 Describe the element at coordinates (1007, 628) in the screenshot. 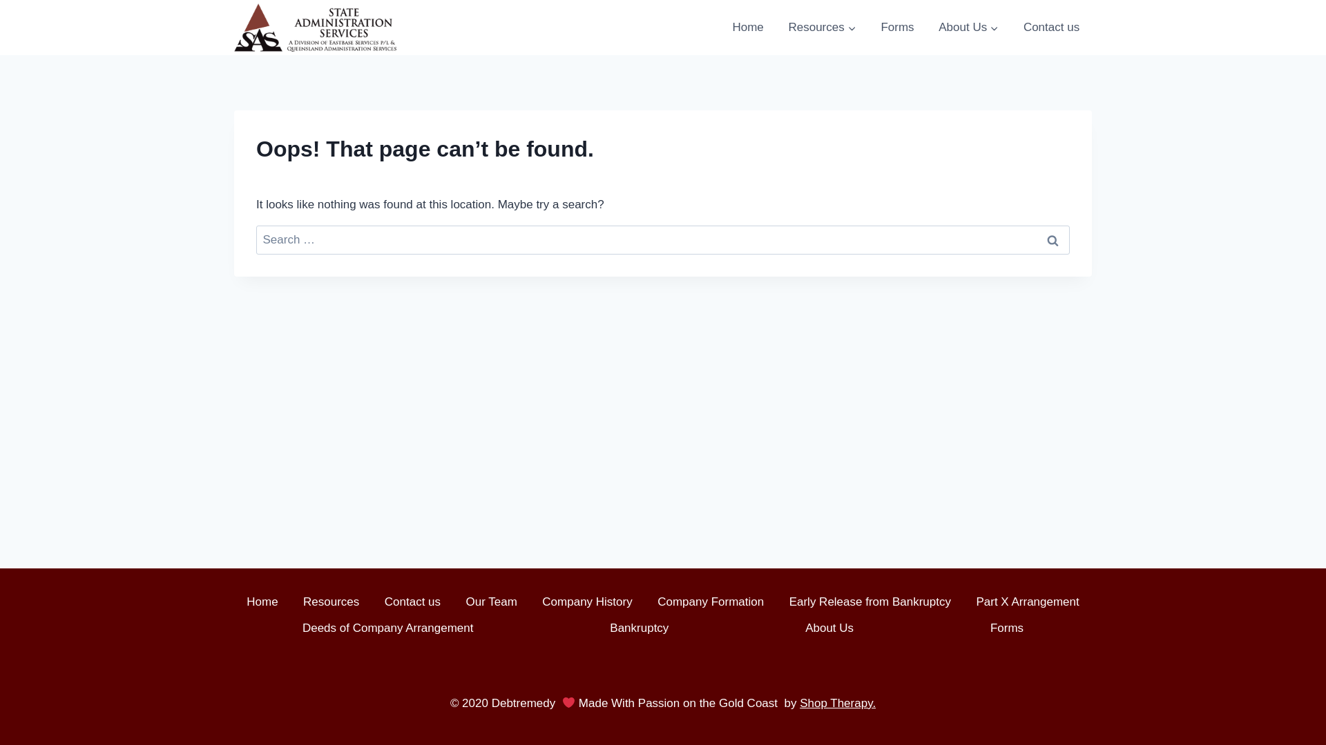

I see `Forms` at that location.